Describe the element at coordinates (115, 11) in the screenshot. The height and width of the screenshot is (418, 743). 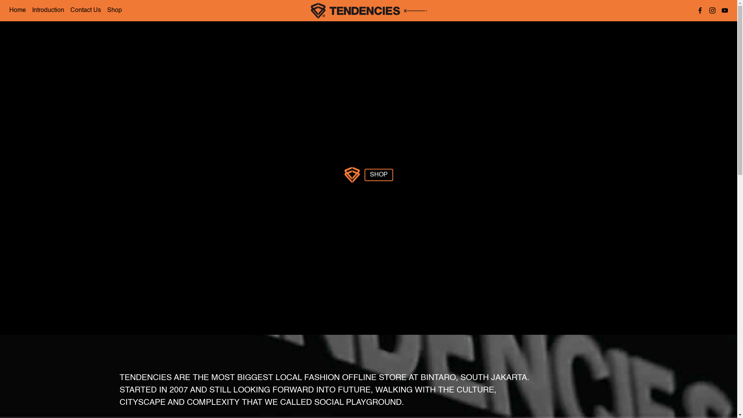
I see `Shop` at that location.